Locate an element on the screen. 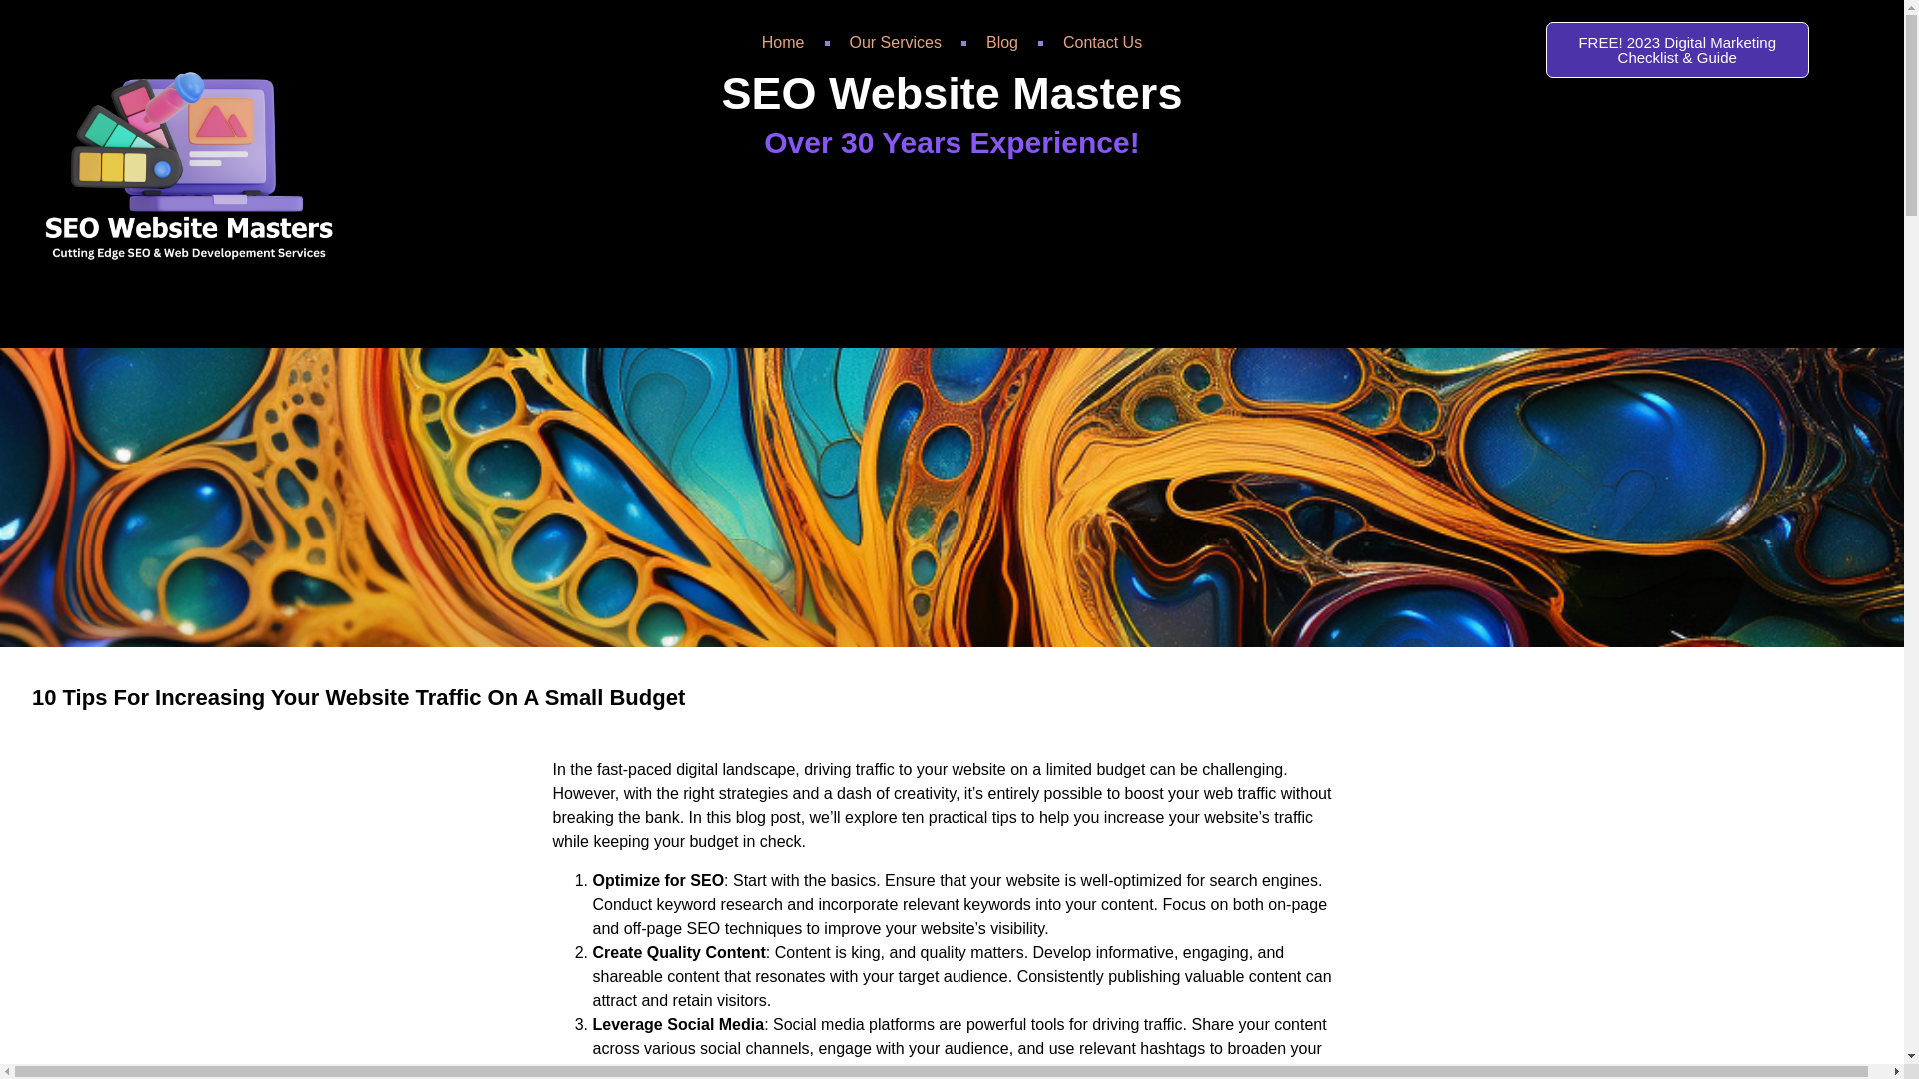 The width and height of the screenshot is (1919, 1079). Blog is located at coordinates (1001, 42).